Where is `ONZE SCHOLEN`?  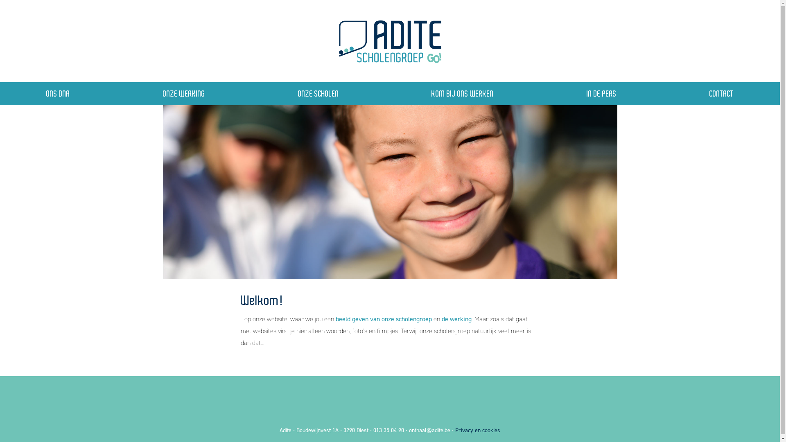 ONZE SCHOLEN is located at coordinates (318, 94).